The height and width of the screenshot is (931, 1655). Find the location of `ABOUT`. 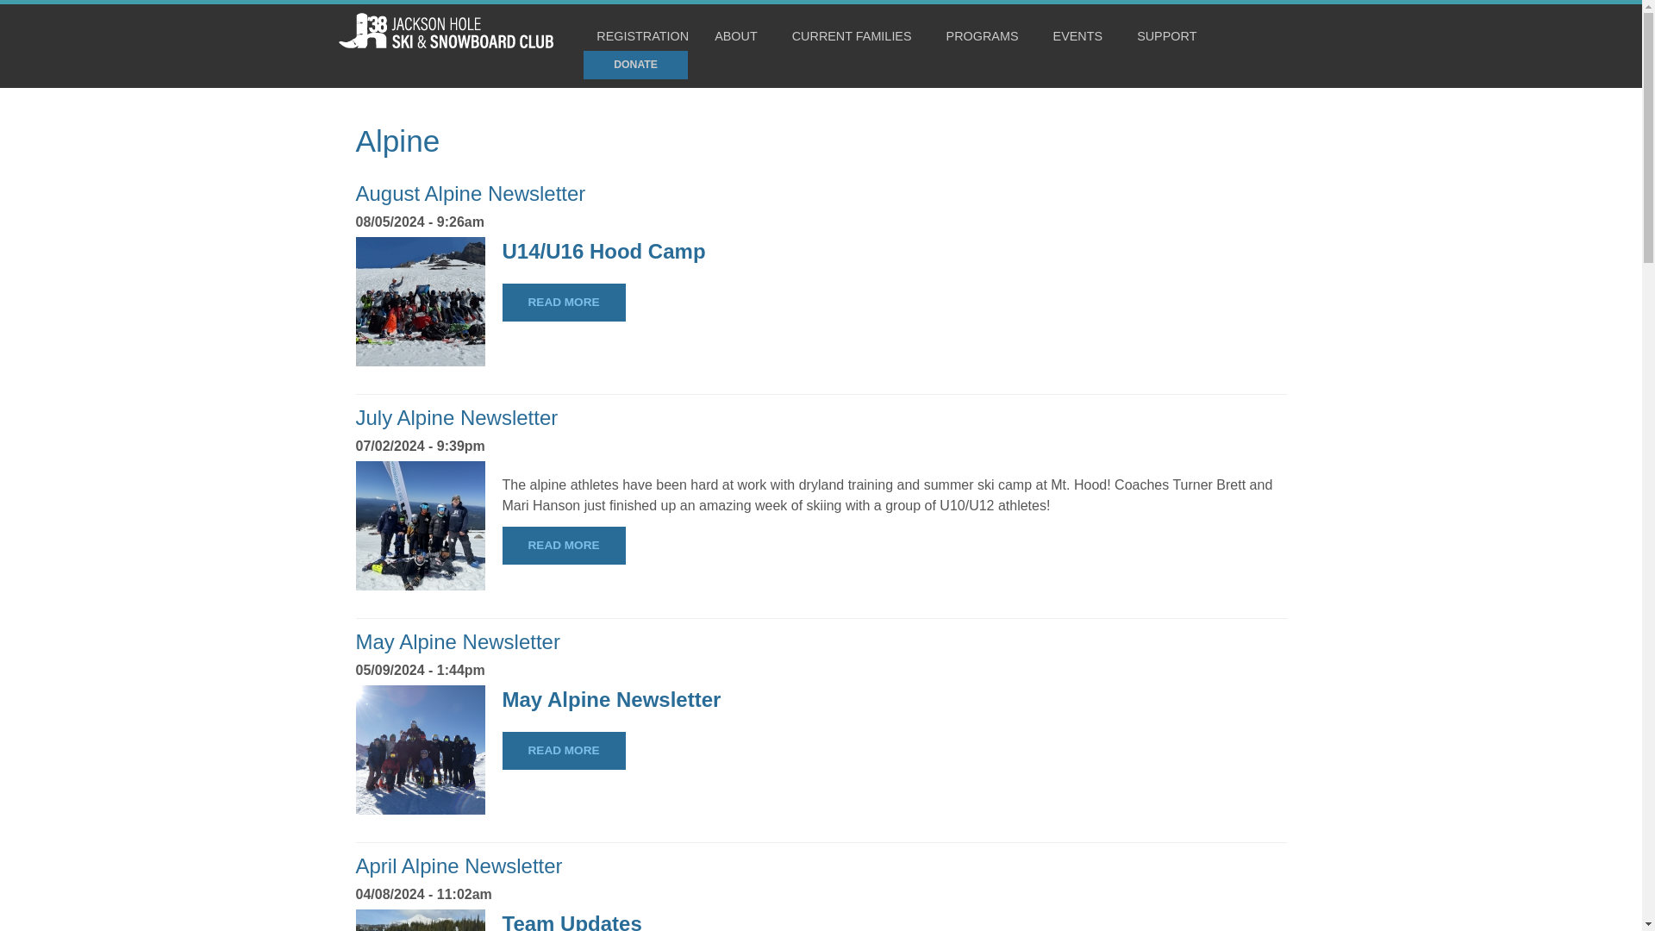

ABOUT is located at coordinates (740, 36).